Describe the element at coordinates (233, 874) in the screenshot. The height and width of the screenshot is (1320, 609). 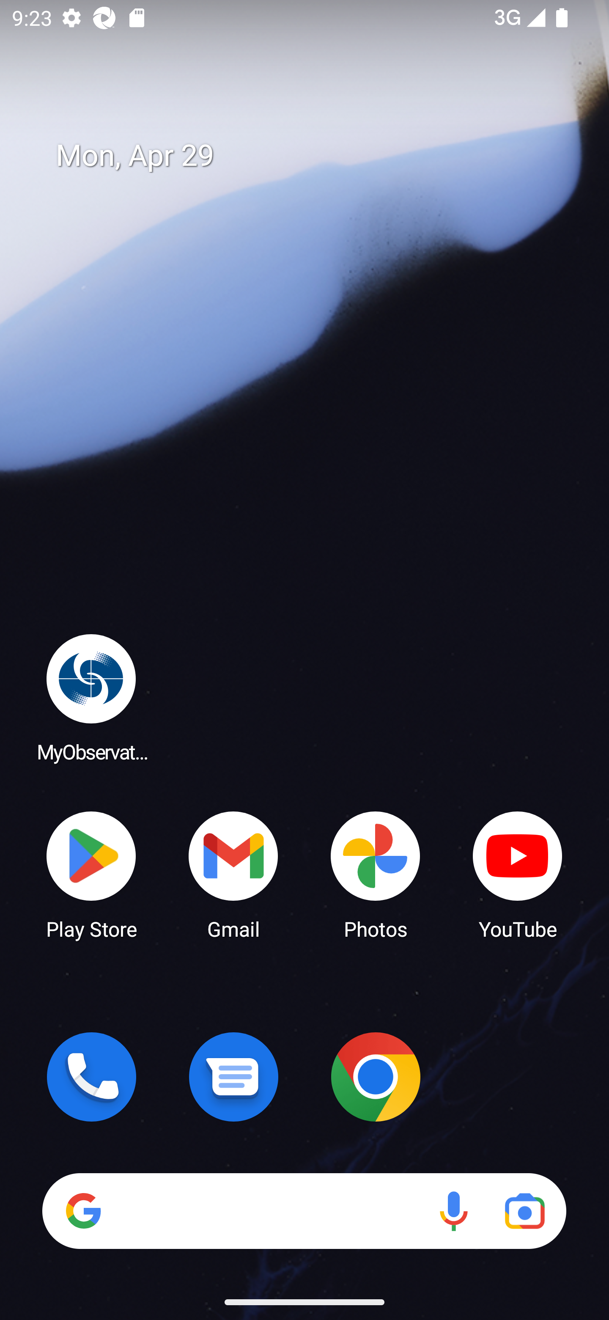
I see `Gmail` at that location.